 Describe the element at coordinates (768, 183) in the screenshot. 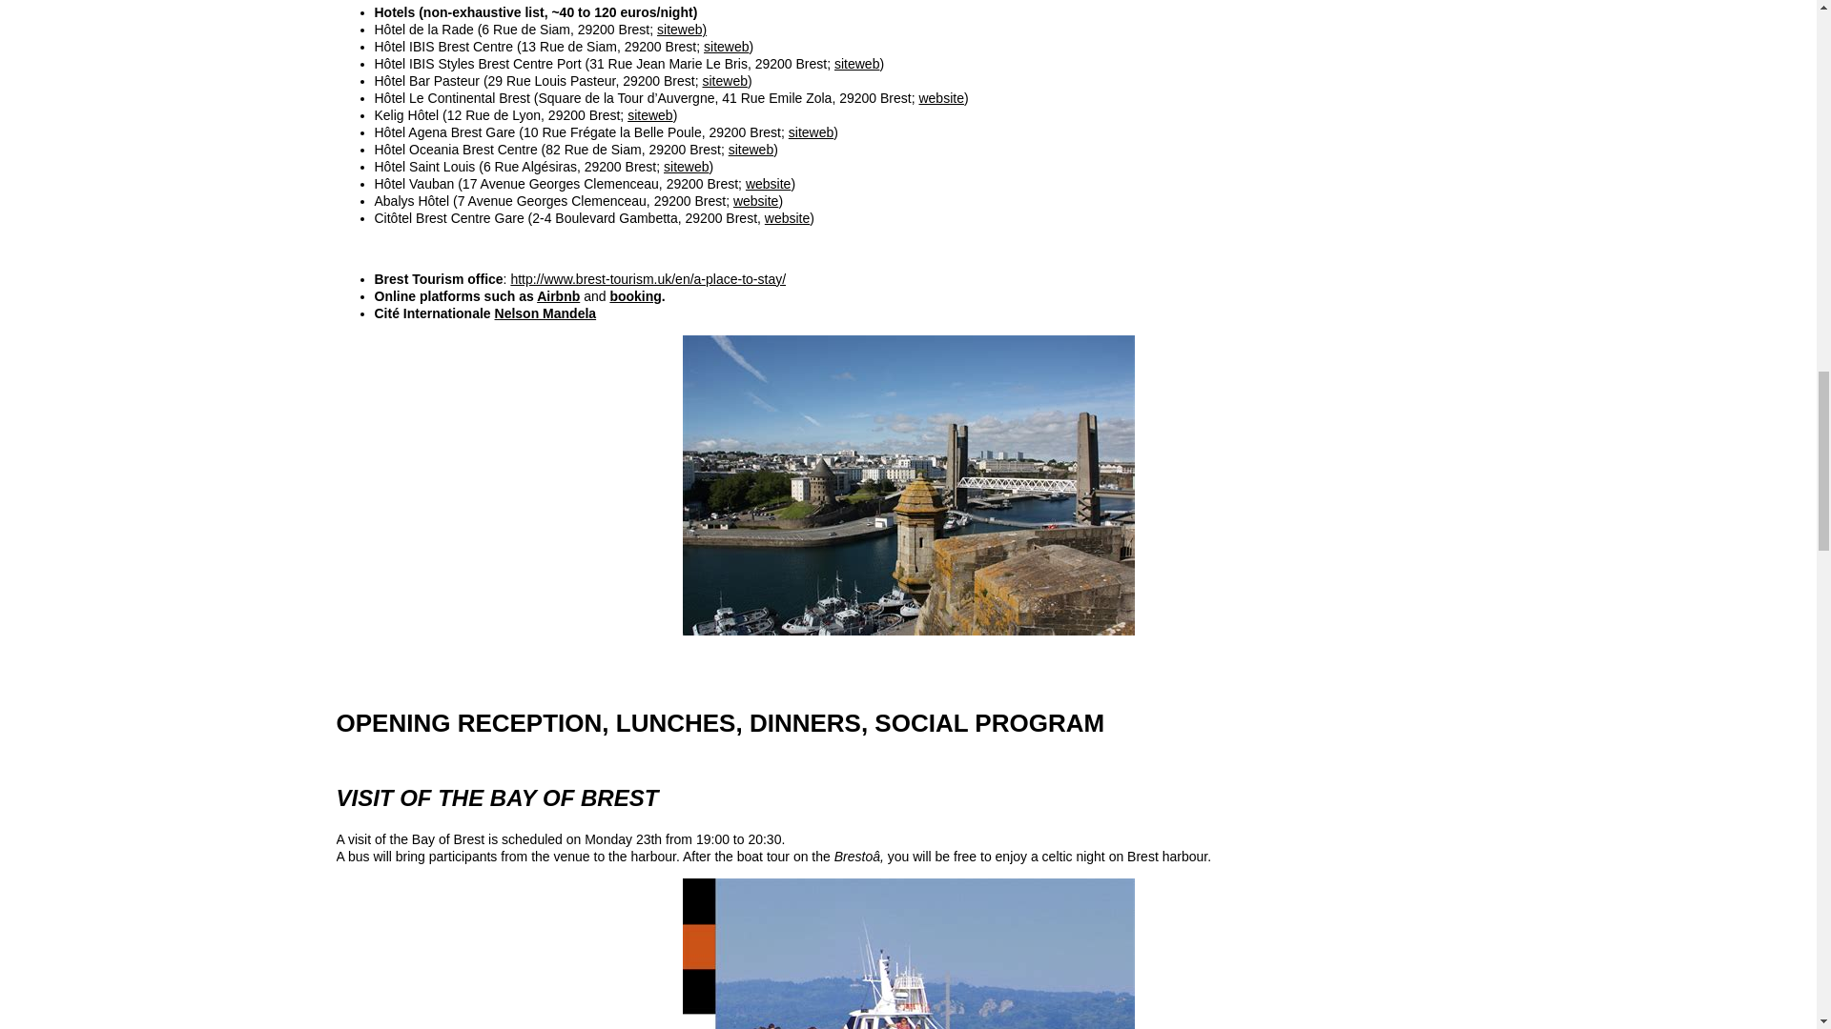

I see `website` at that location.